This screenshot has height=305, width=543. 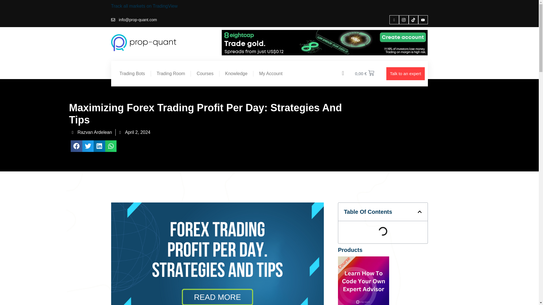 What do you see at coordinates (271, 73) in the screenshot?
I see `My Account` at bounding box center [271, 73].